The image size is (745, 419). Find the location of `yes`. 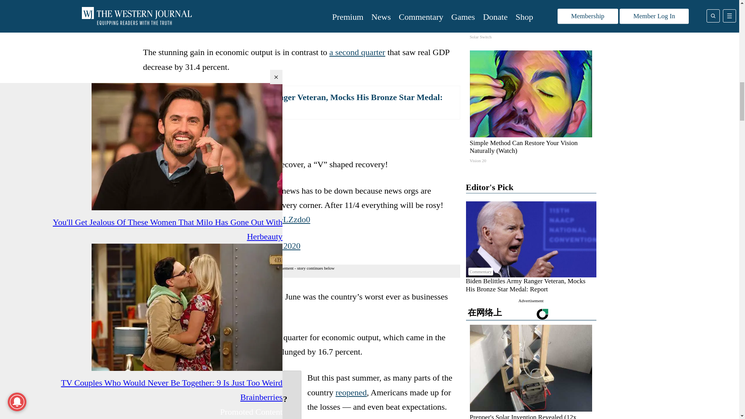

yes is located at coordinates (154, 414).